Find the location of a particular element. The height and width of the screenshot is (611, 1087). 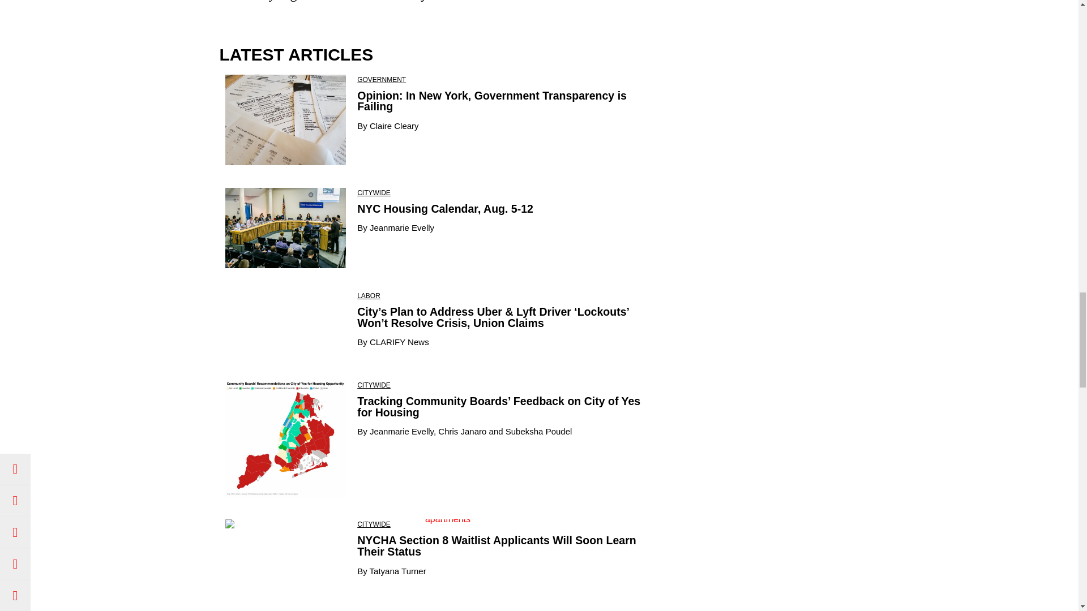

Read Articles in the Labor category is located at coordinates (369, 296).